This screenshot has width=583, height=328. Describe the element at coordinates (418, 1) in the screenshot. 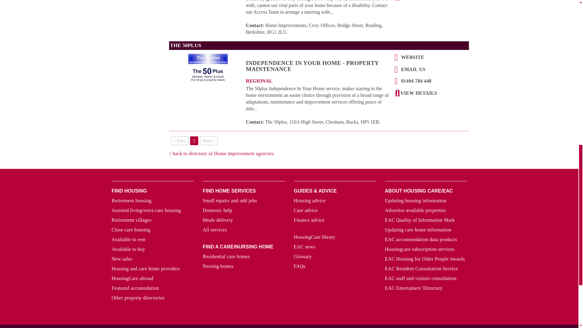

I see `Home Improvements: Home Improvements` at that location.